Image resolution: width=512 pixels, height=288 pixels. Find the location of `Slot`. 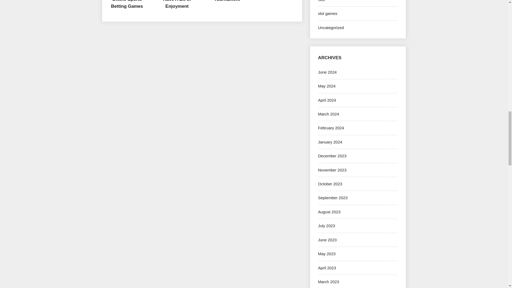

Slot is located at coordinates (321, 1).